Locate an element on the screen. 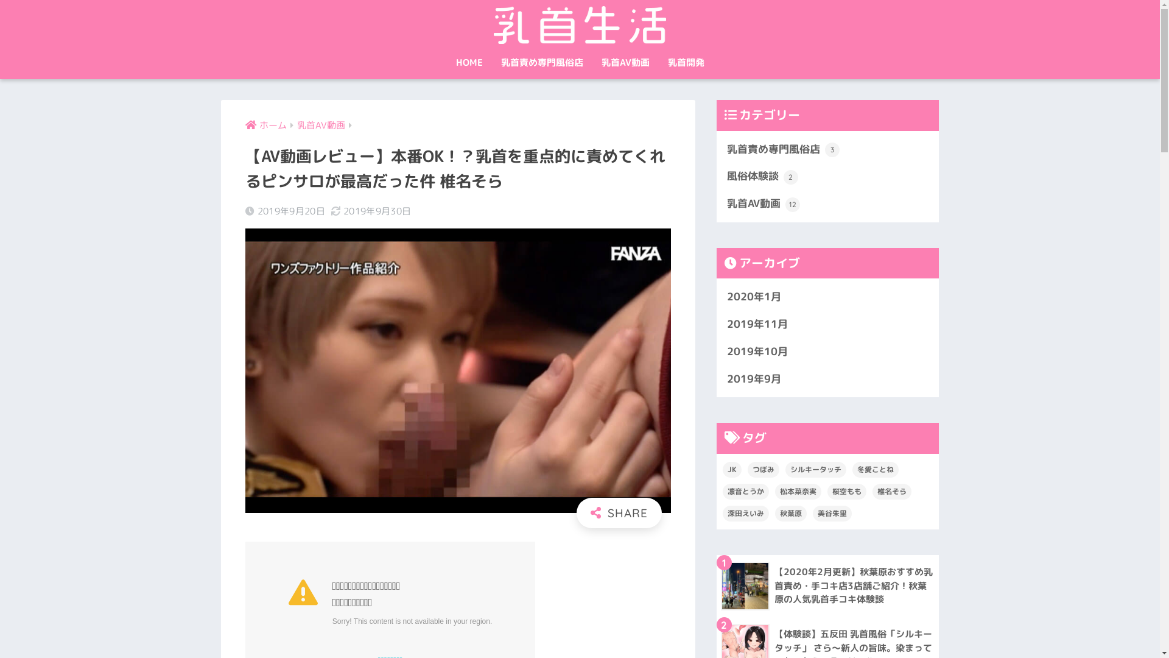 The width and height of the screenshot is (1169, 658). on is located at coordinates (4, 4).